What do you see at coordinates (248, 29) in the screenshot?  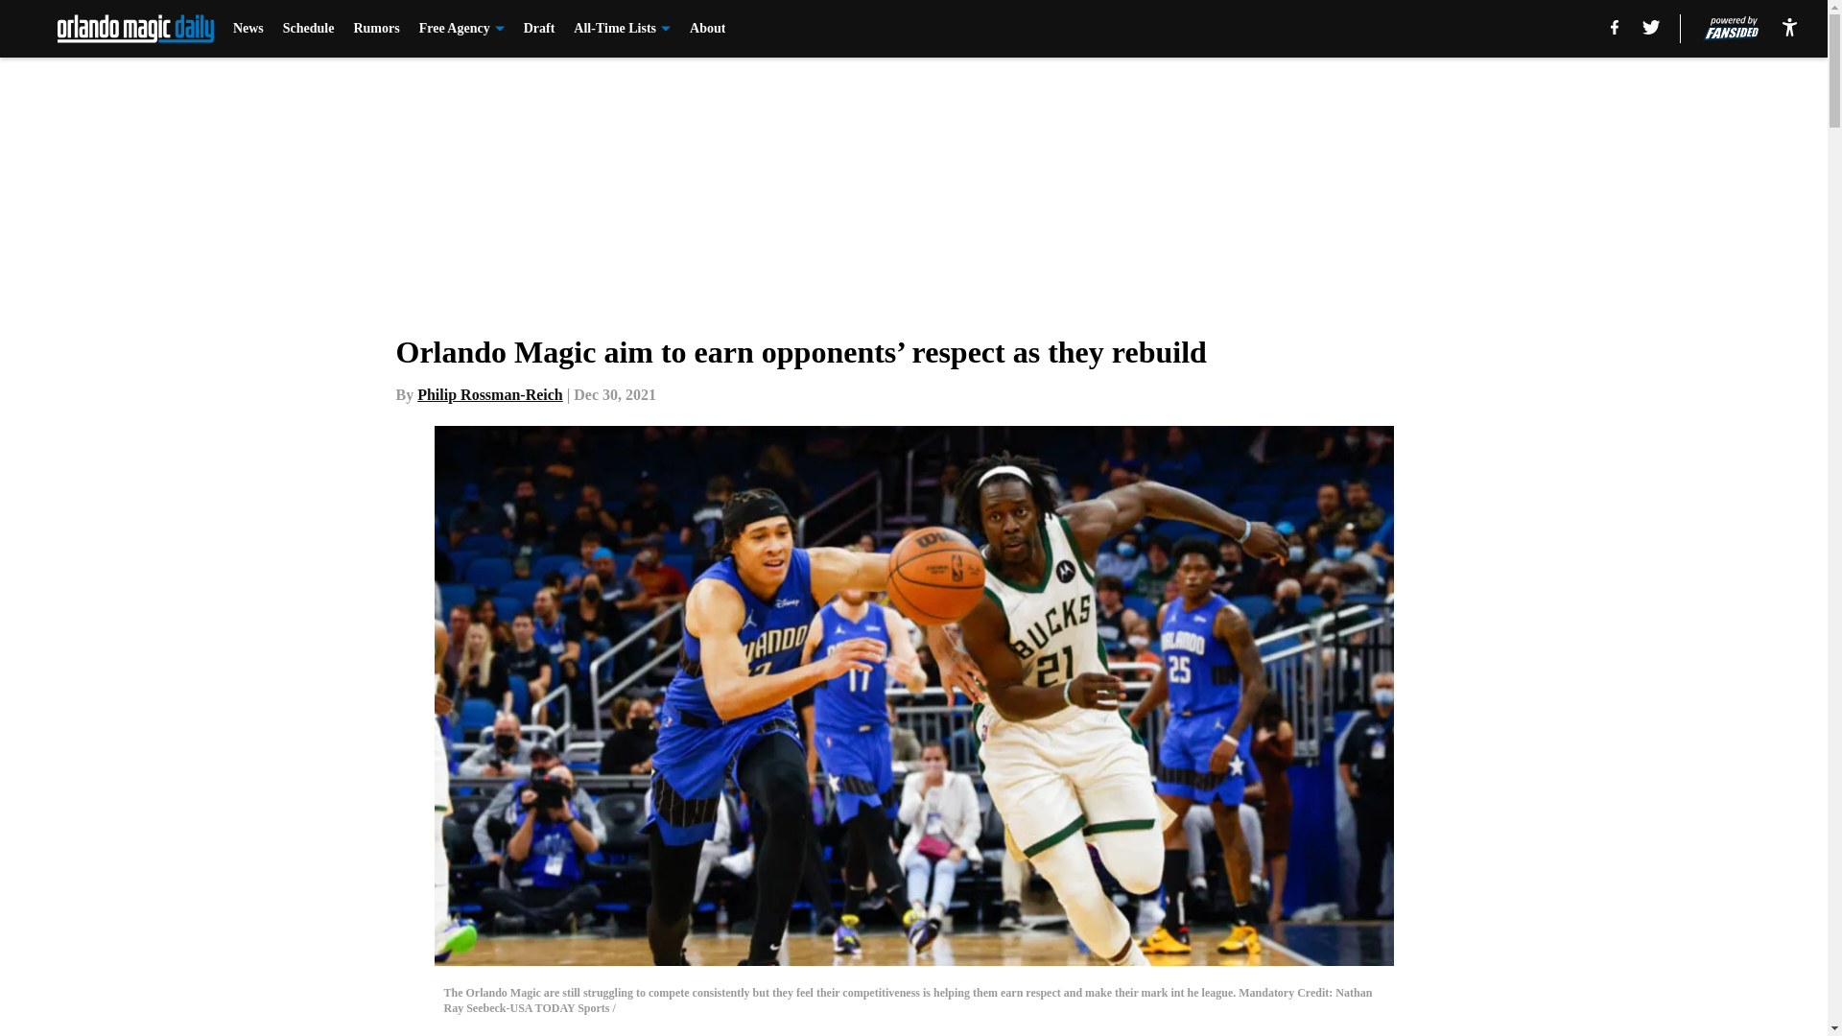 I see `News` at bounding box center [248, 29].